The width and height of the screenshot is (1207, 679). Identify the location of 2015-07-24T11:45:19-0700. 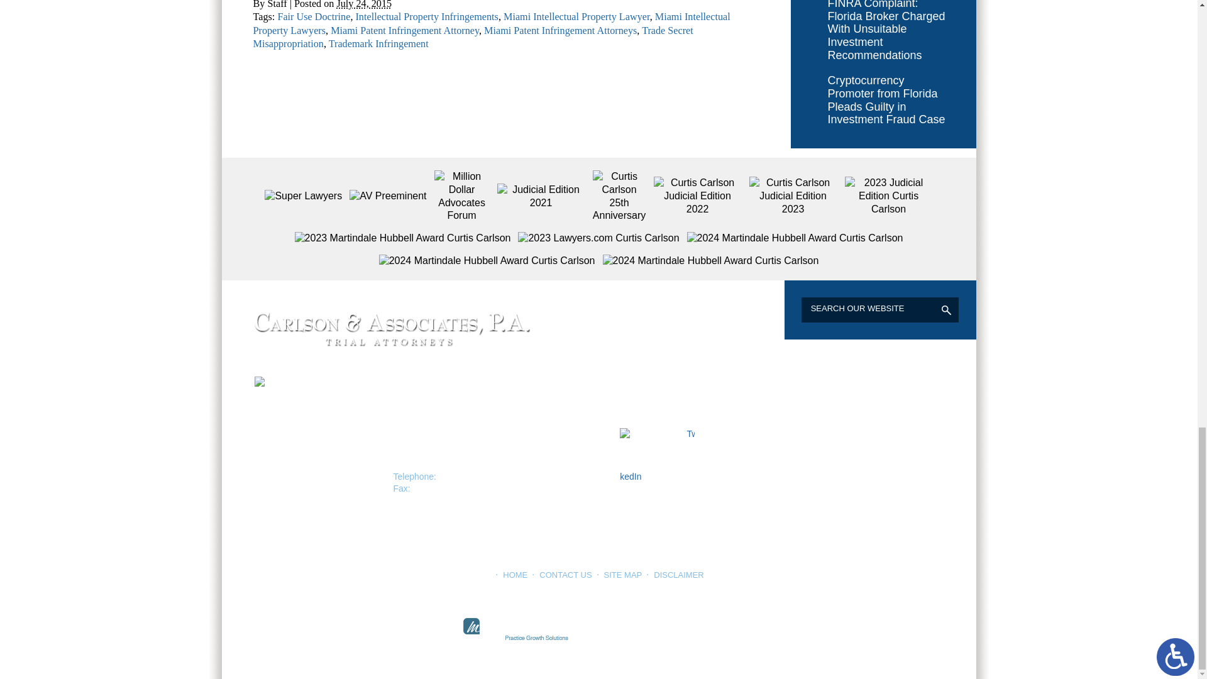
(363, 5).